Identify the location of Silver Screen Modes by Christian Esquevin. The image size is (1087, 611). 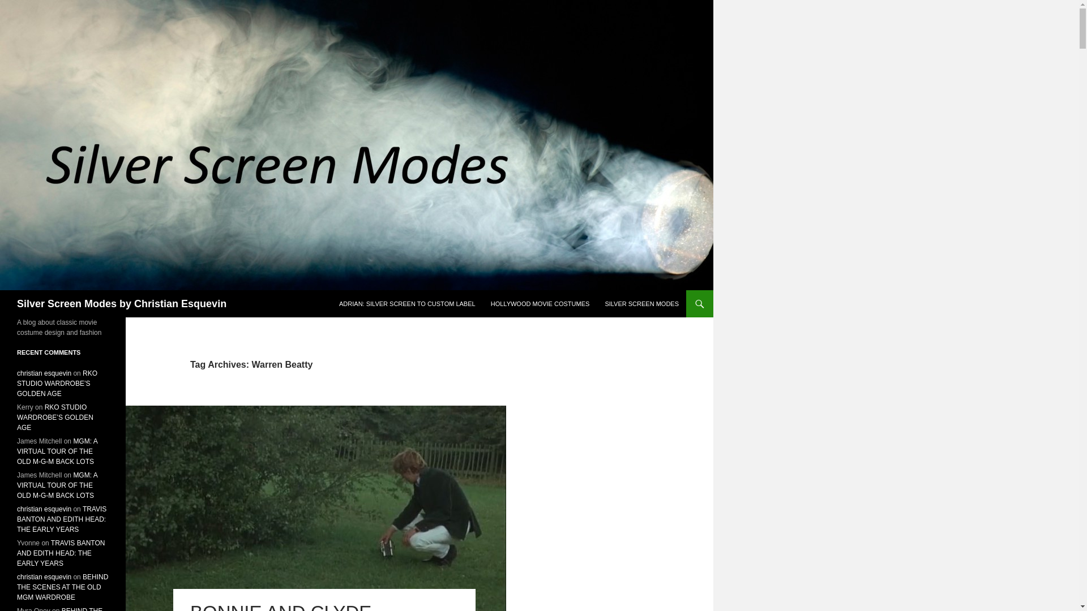
(121, 303).